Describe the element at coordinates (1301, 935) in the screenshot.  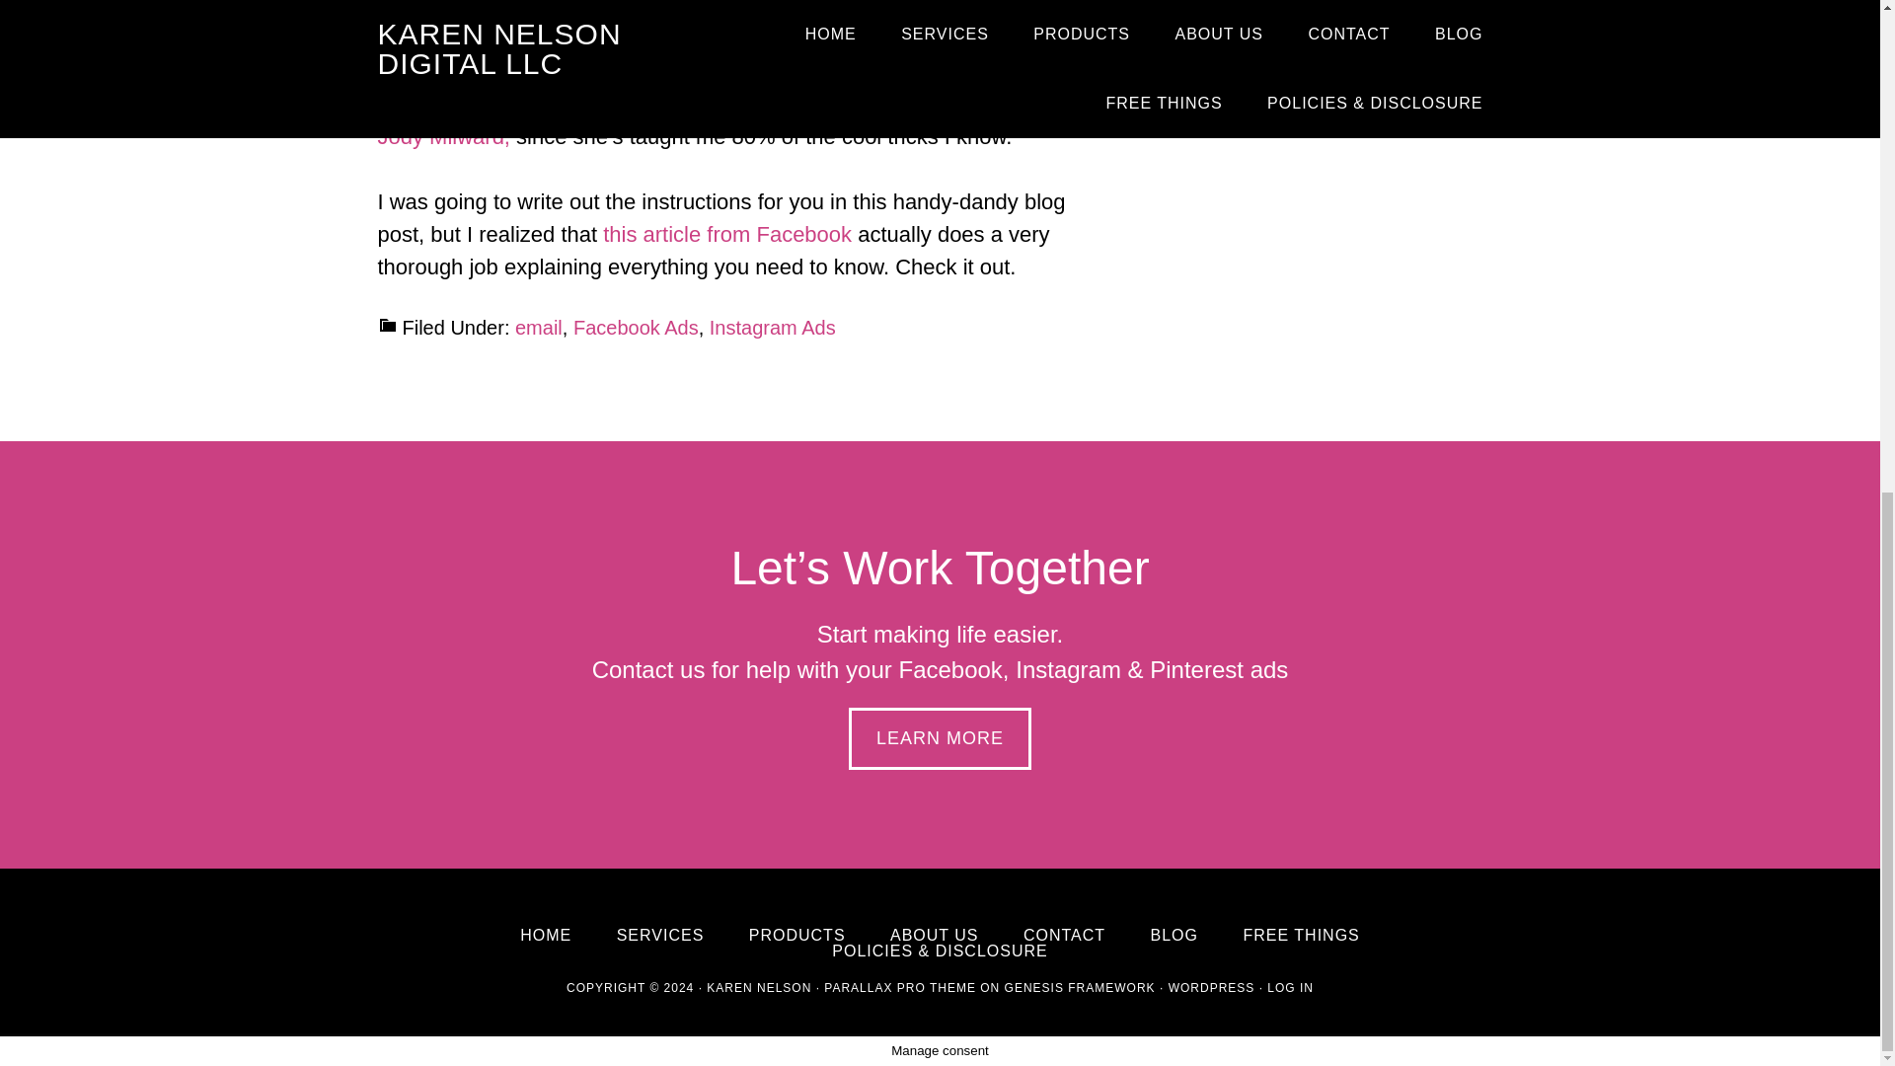
I see `FREE THINGS` at that location.